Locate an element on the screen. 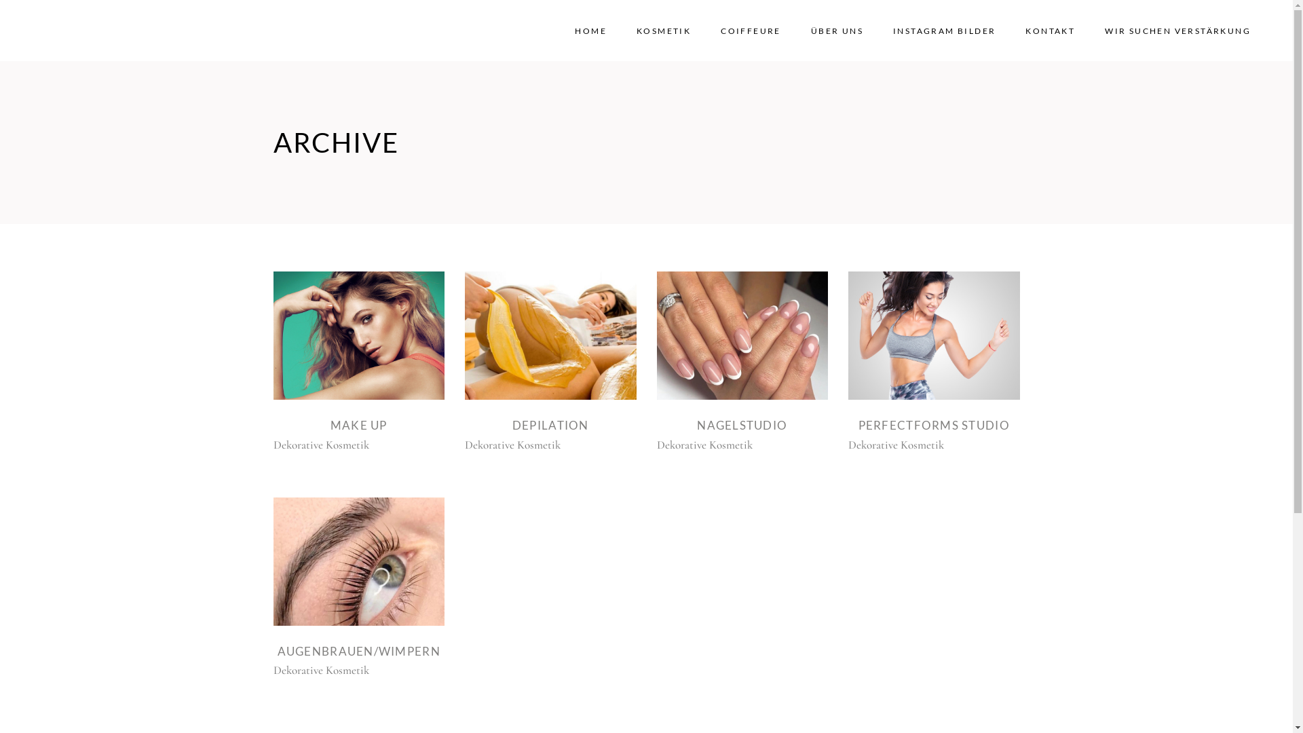 The image size is (1303, 733). Dekorative Kosmetik is located at coordinates (704, 445).